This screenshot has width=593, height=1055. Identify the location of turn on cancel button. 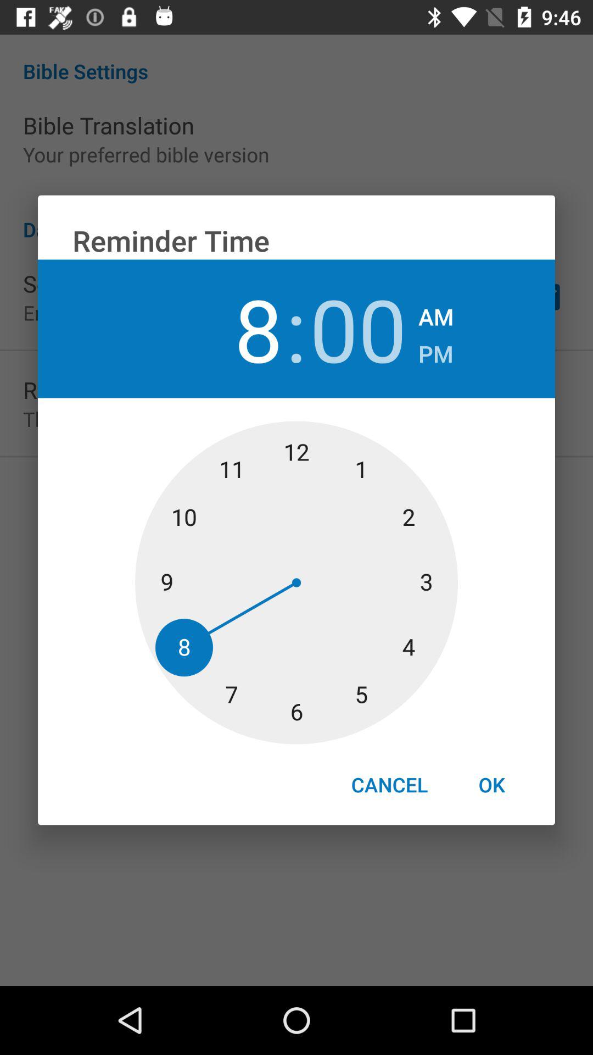
(390, 785).